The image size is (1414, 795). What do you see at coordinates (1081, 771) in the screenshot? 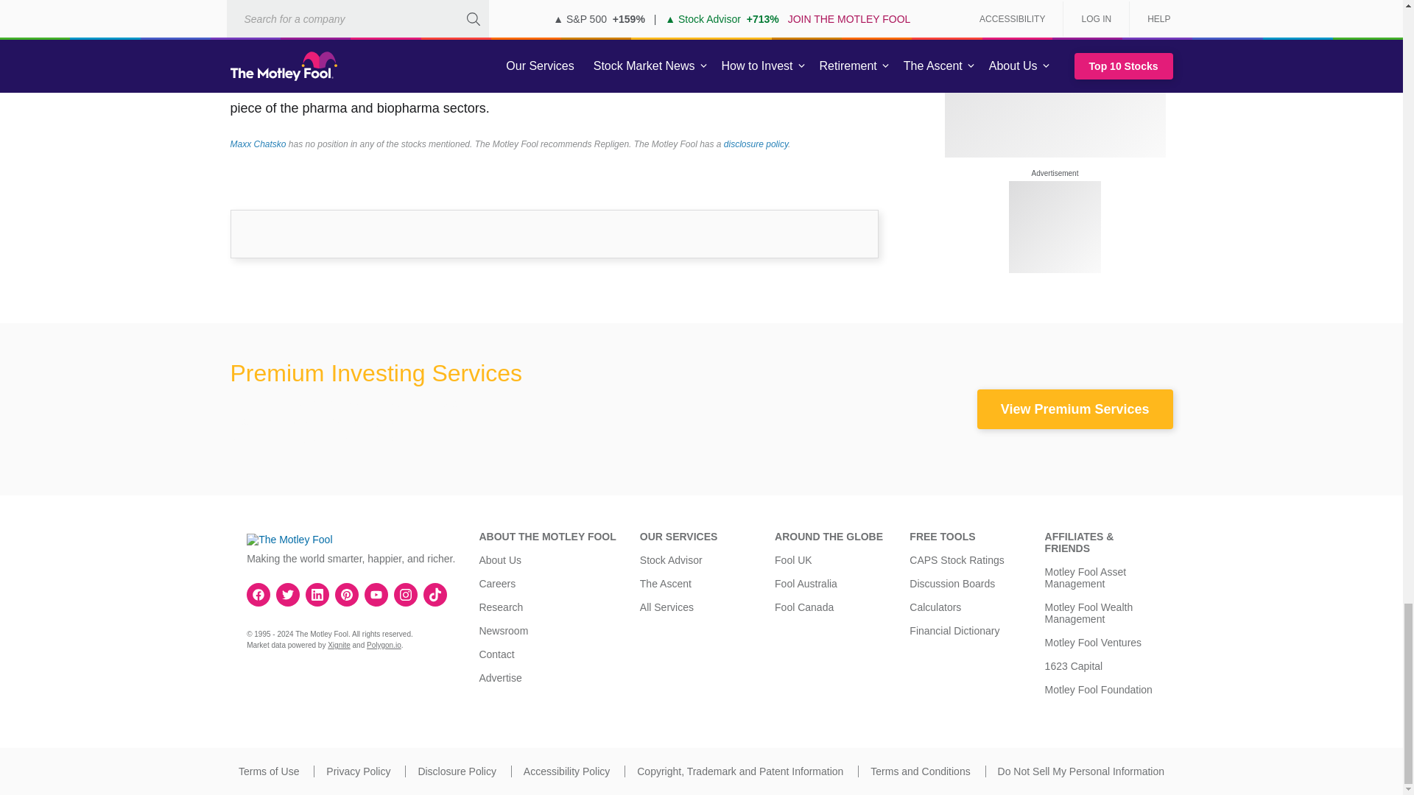
I see `Do Not Sell My Personal Information.` at bounding box center [1081, 771].